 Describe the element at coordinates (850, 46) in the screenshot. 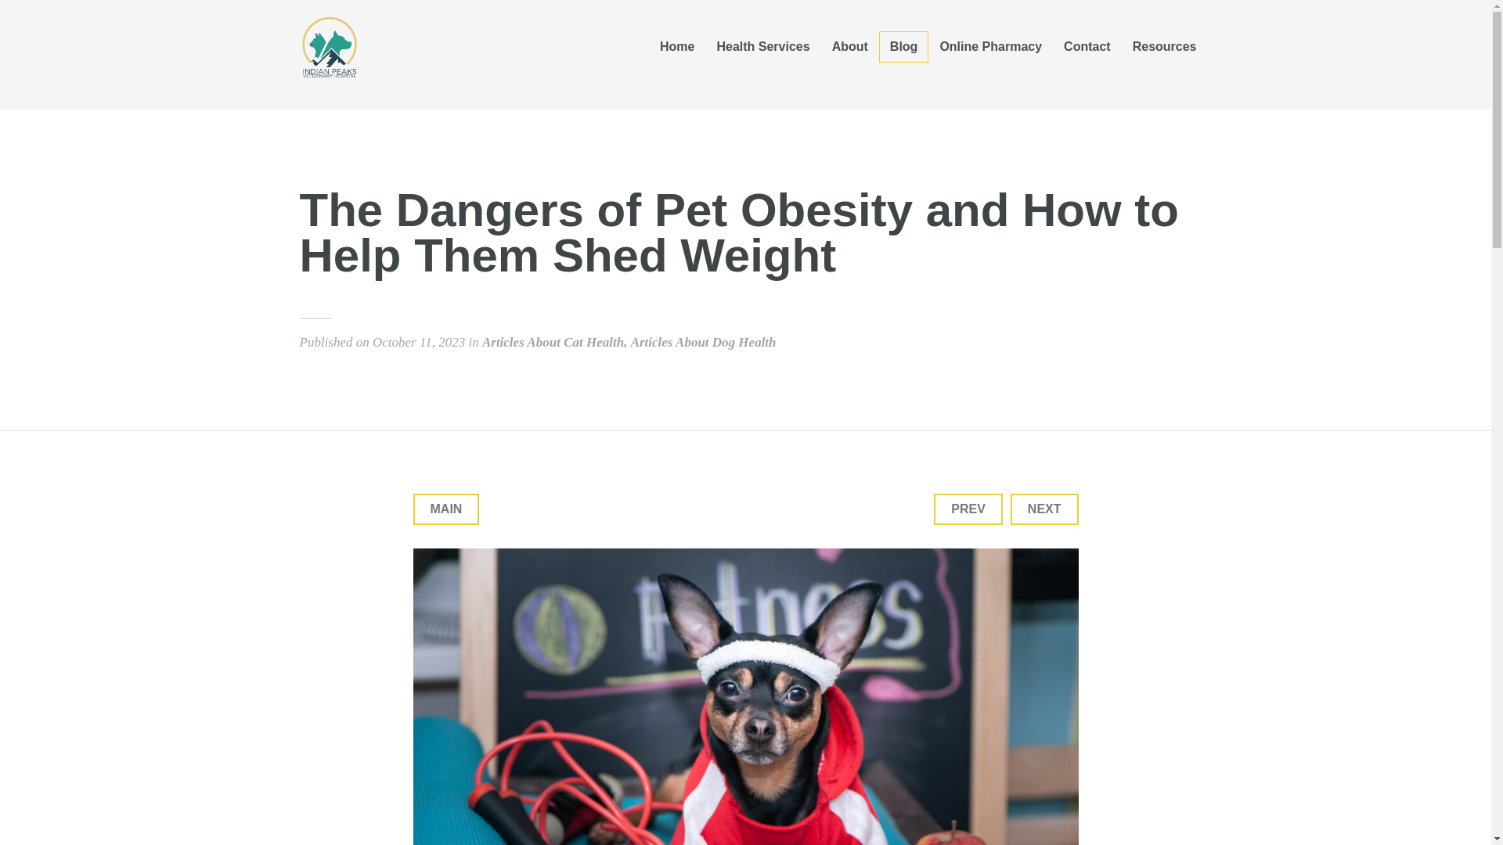

I see `About` at that location.